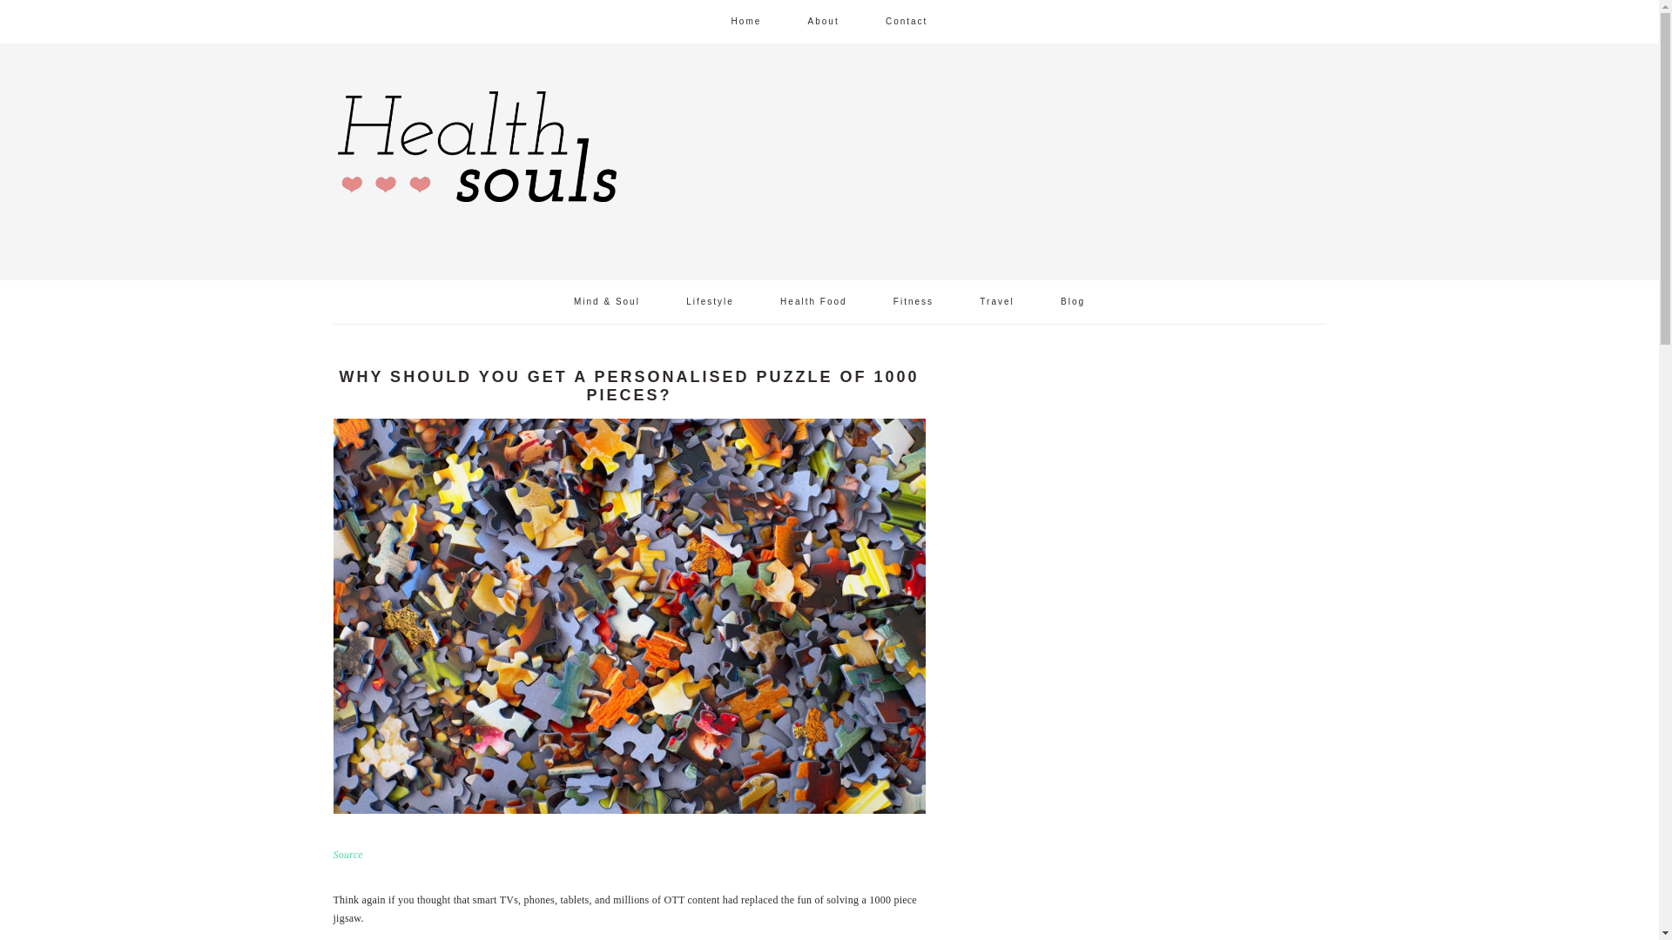  Describe the element at coordinates (996, 301) in the screenshot. I see `Travel` at that location.